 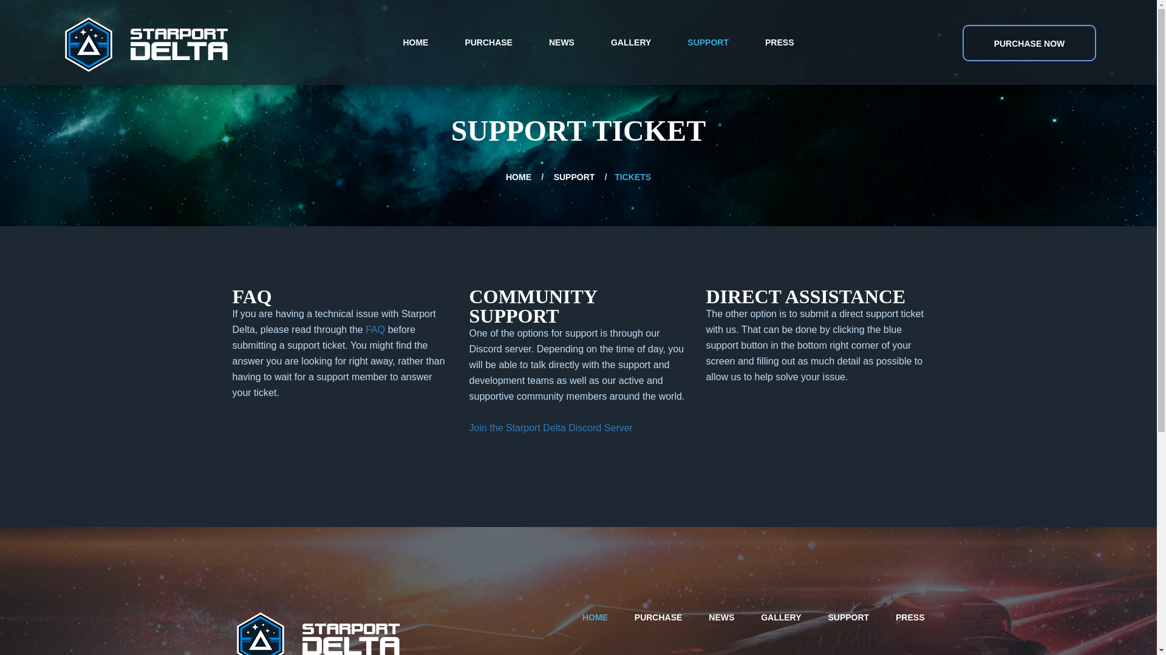 What do you see at coordinates (375, 329) in the screenshot?
I see `FAQ` at bounding box center [375, 329].